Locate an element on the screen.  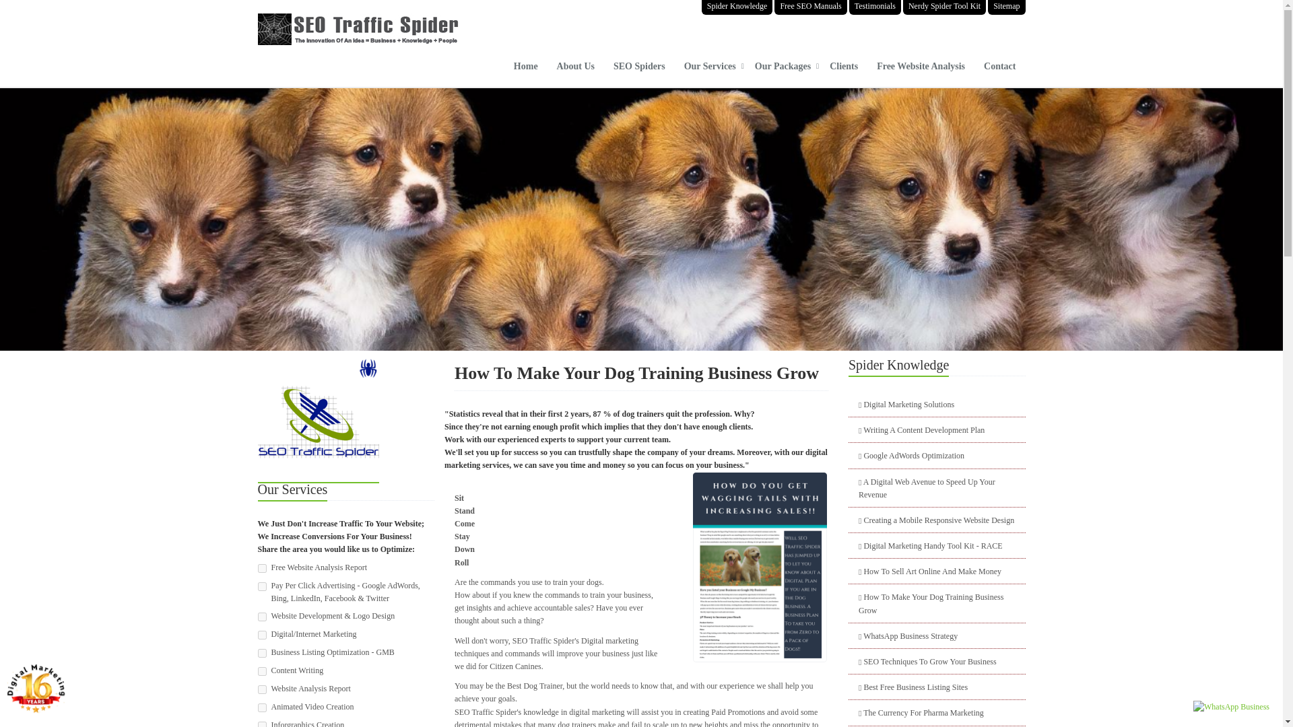
Contact is located at coordinates (999, 70).